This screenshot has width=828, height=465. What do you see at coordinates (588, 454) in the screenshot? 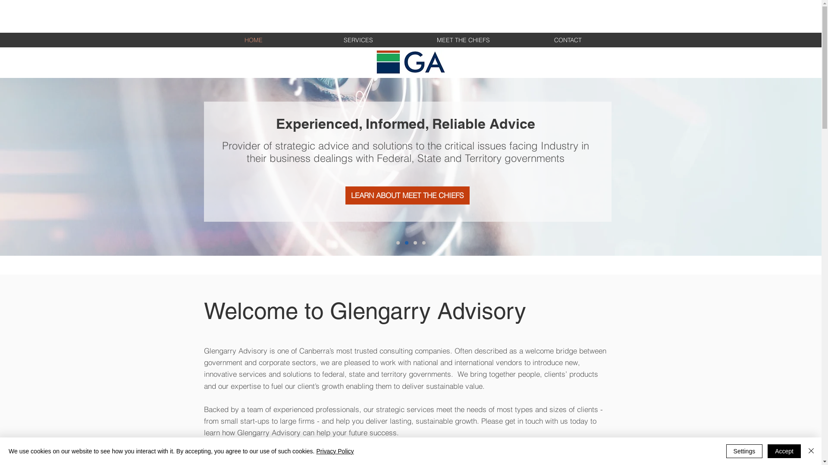
I see `CONTACT US` at bounding box center [588, 454].